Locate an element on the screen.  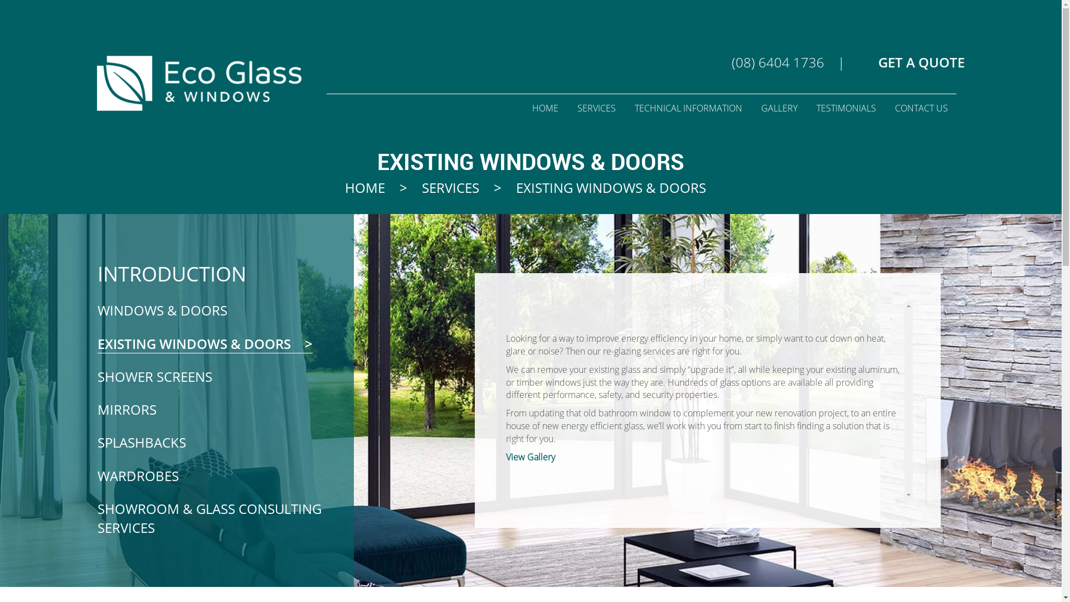
TECHNICAL INFORMATION is located at coordinates (689, 108).